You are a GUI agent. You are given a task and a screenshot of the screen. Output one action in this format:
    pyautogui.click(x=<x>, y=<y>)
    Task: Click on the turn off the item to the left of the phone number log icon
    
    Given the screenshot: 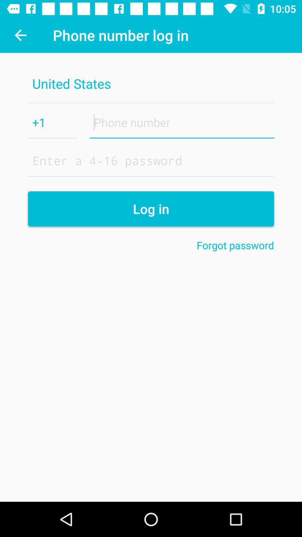 What is the action you would take?
    pyautogui.click(x=20, y=35)
    